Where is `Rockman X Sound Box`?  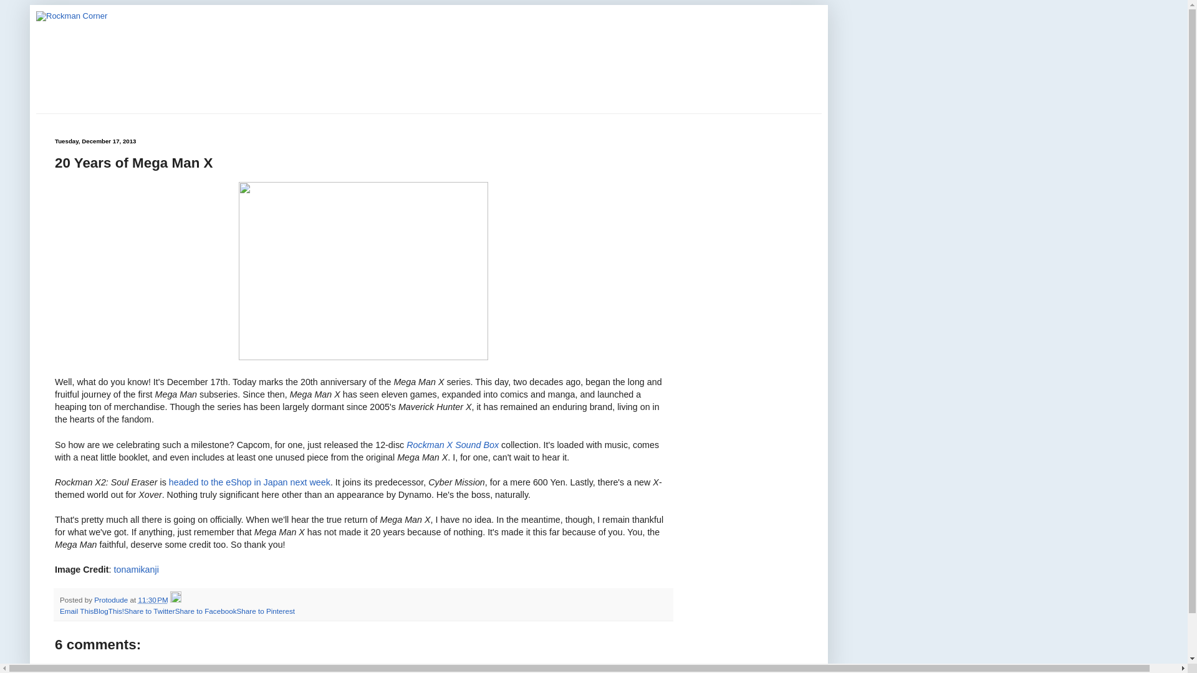 Rockman X Sound Box is located at coordinates (451, 445).